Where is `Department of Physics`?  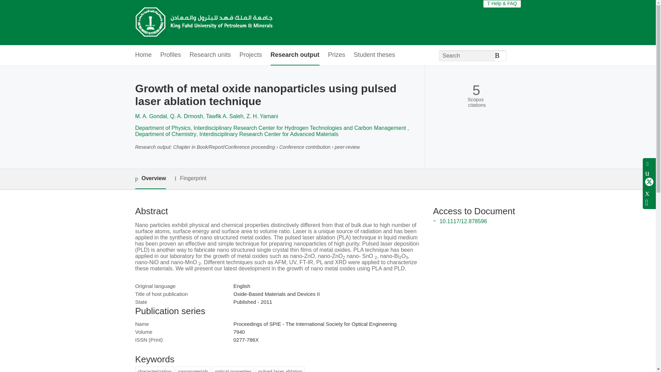
Department of Physics is located at coordinates (162, 128).